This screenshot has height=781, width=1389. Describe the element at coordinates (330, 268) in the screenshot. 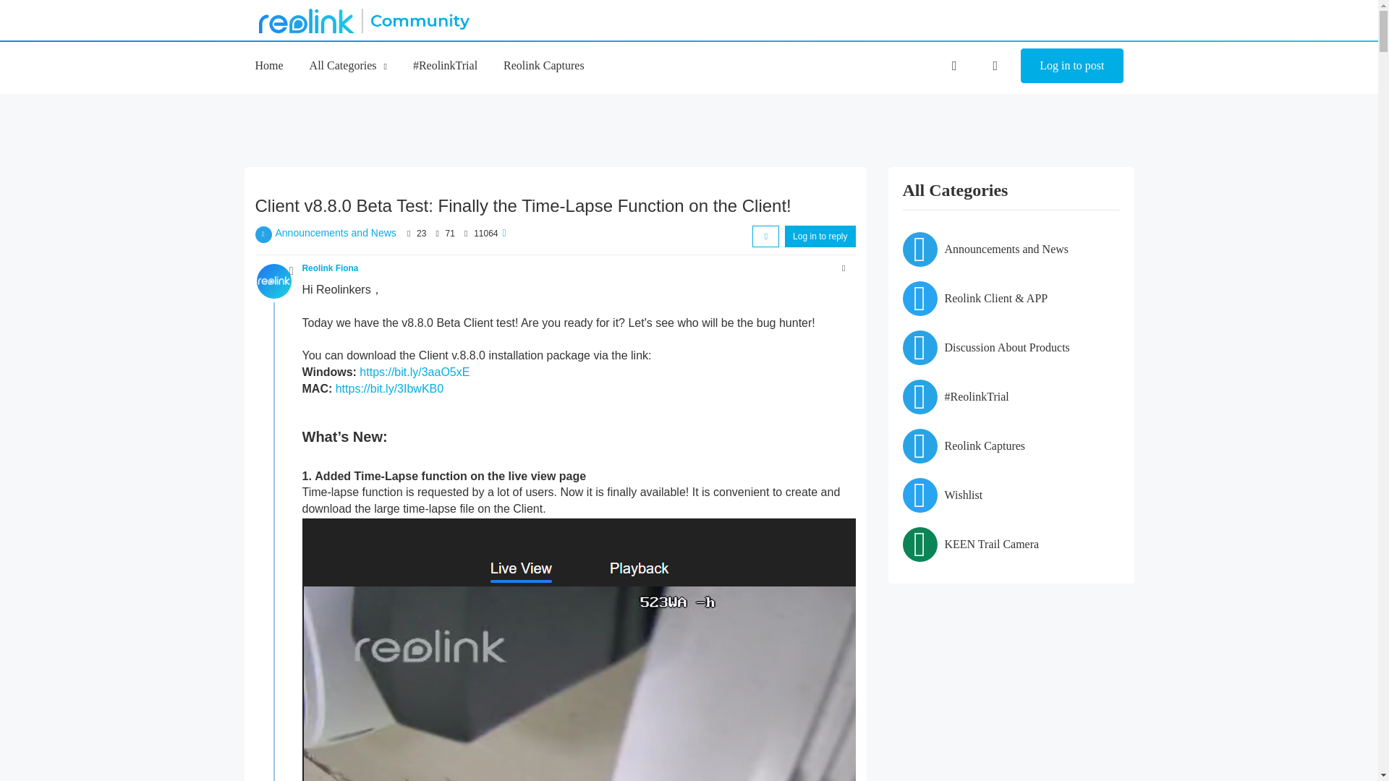

I see `Reolink Fiona` at that location.